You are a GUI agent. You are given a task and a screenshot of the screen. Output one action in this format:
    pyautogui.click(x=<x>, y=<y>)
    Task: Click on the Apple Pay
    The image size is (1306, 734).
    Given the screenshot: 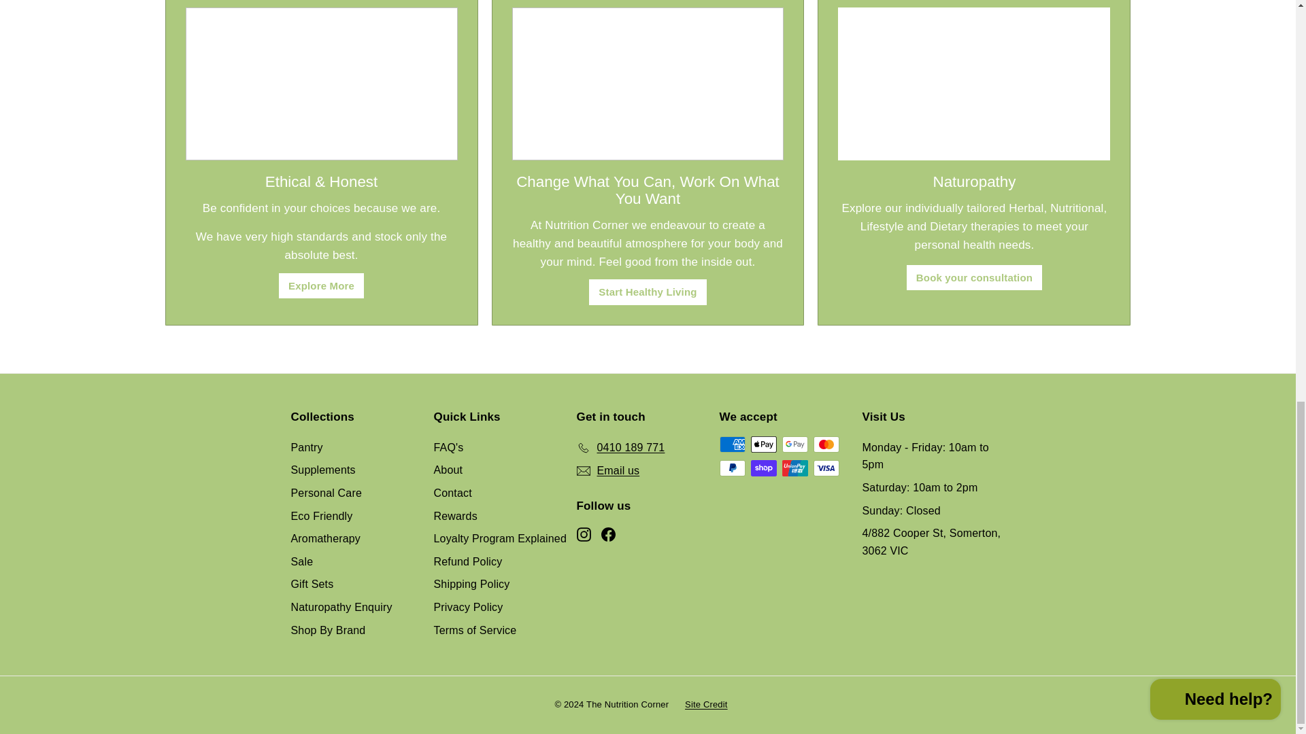 What is the action you would take?
    pyautogui.click(x=764, y=444)
    